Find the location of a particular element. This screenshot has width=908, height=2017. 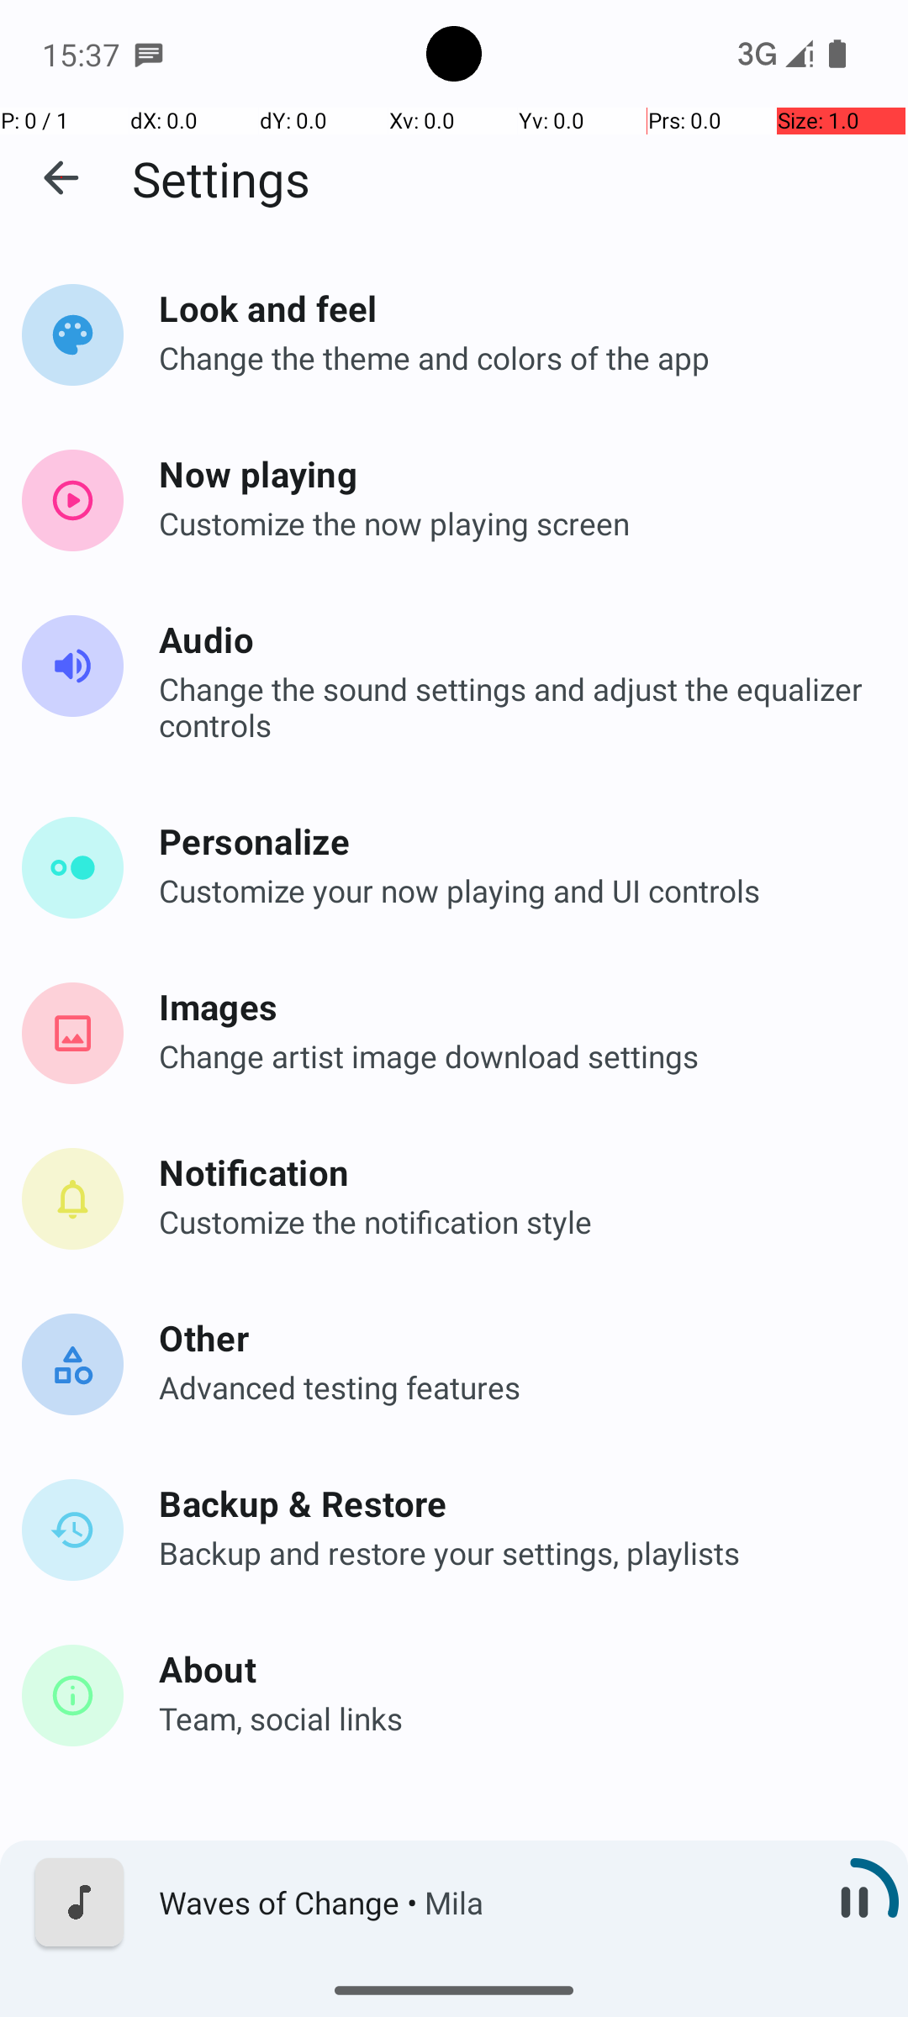

Change the theme and colors of the app is located at coordinates (514, 358).